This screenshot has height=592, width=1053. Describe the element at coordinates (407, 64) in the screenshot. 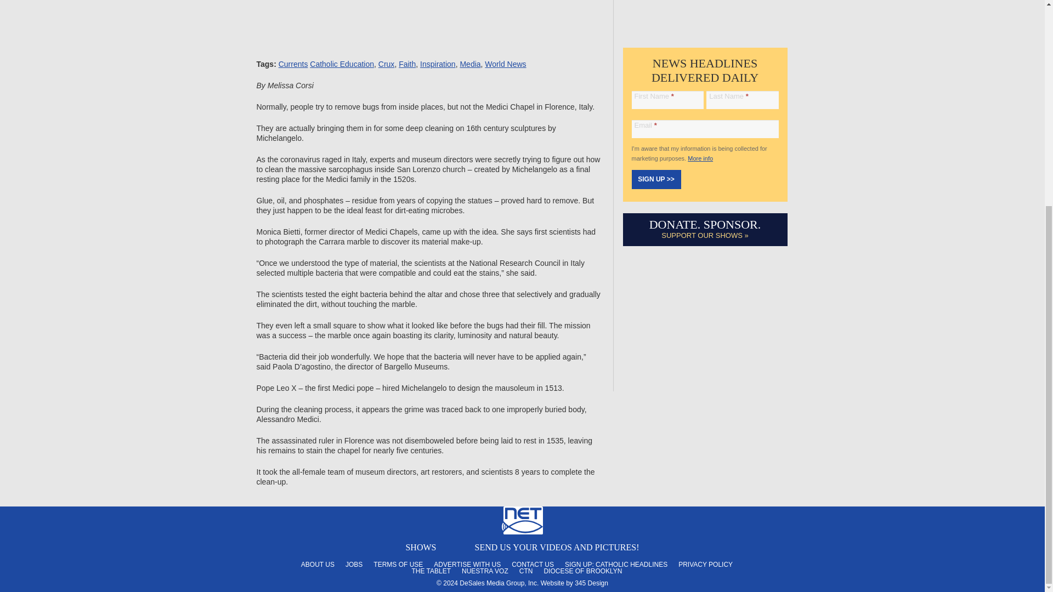

I see `Faith` at that location.